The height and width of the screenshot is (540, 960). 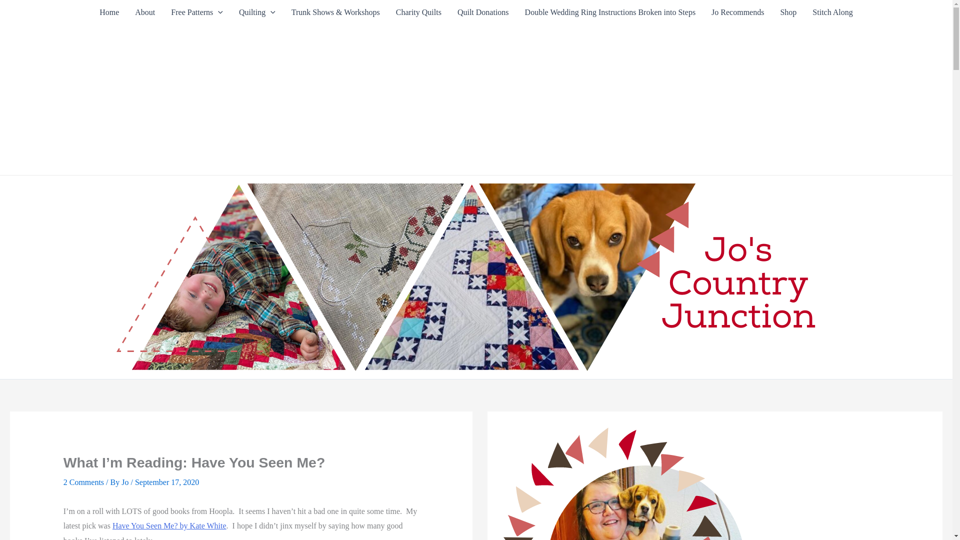 What do you see at coordinates (126, 482) in the screenshot?
I see `View all posts by Jo` at bounding box center [126, 482].